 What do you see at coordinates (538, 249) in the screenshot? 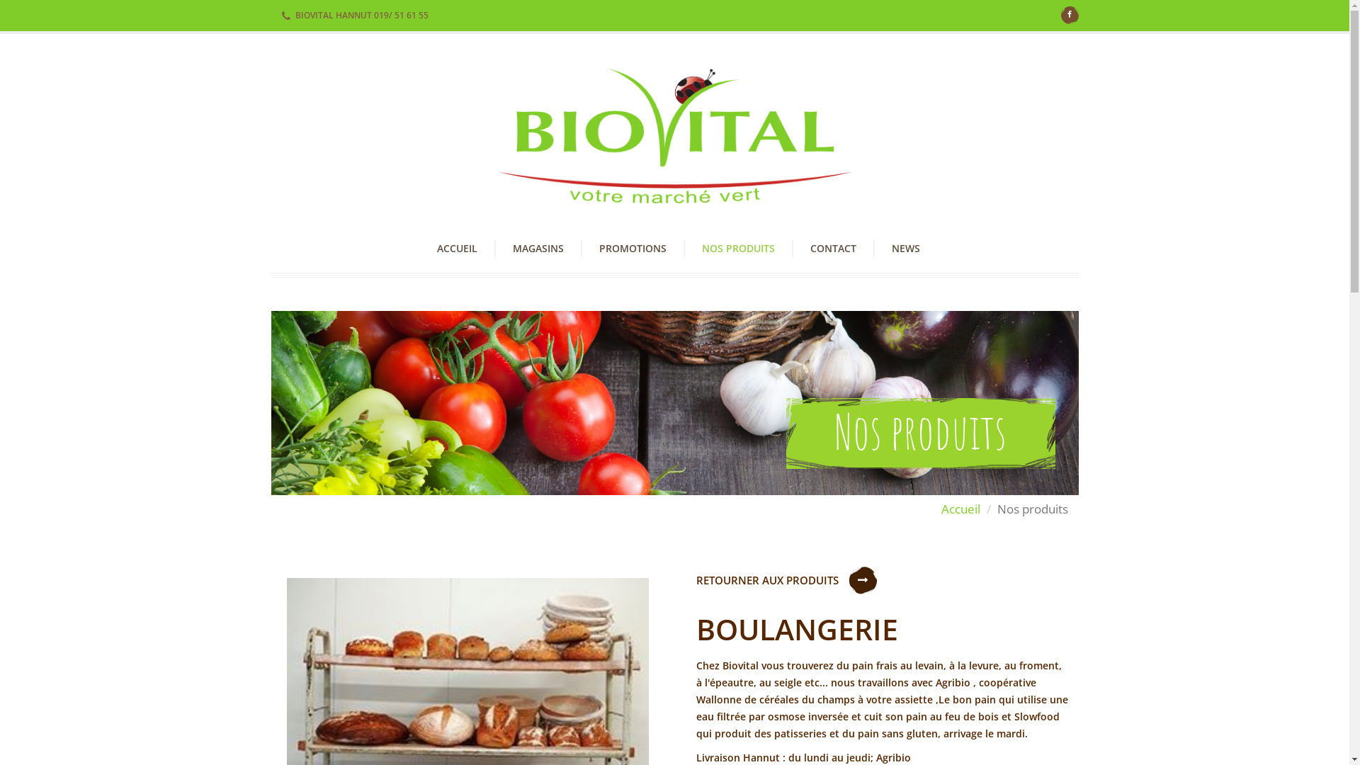
I see `MAGASINS` at bounding box center [538, 249].